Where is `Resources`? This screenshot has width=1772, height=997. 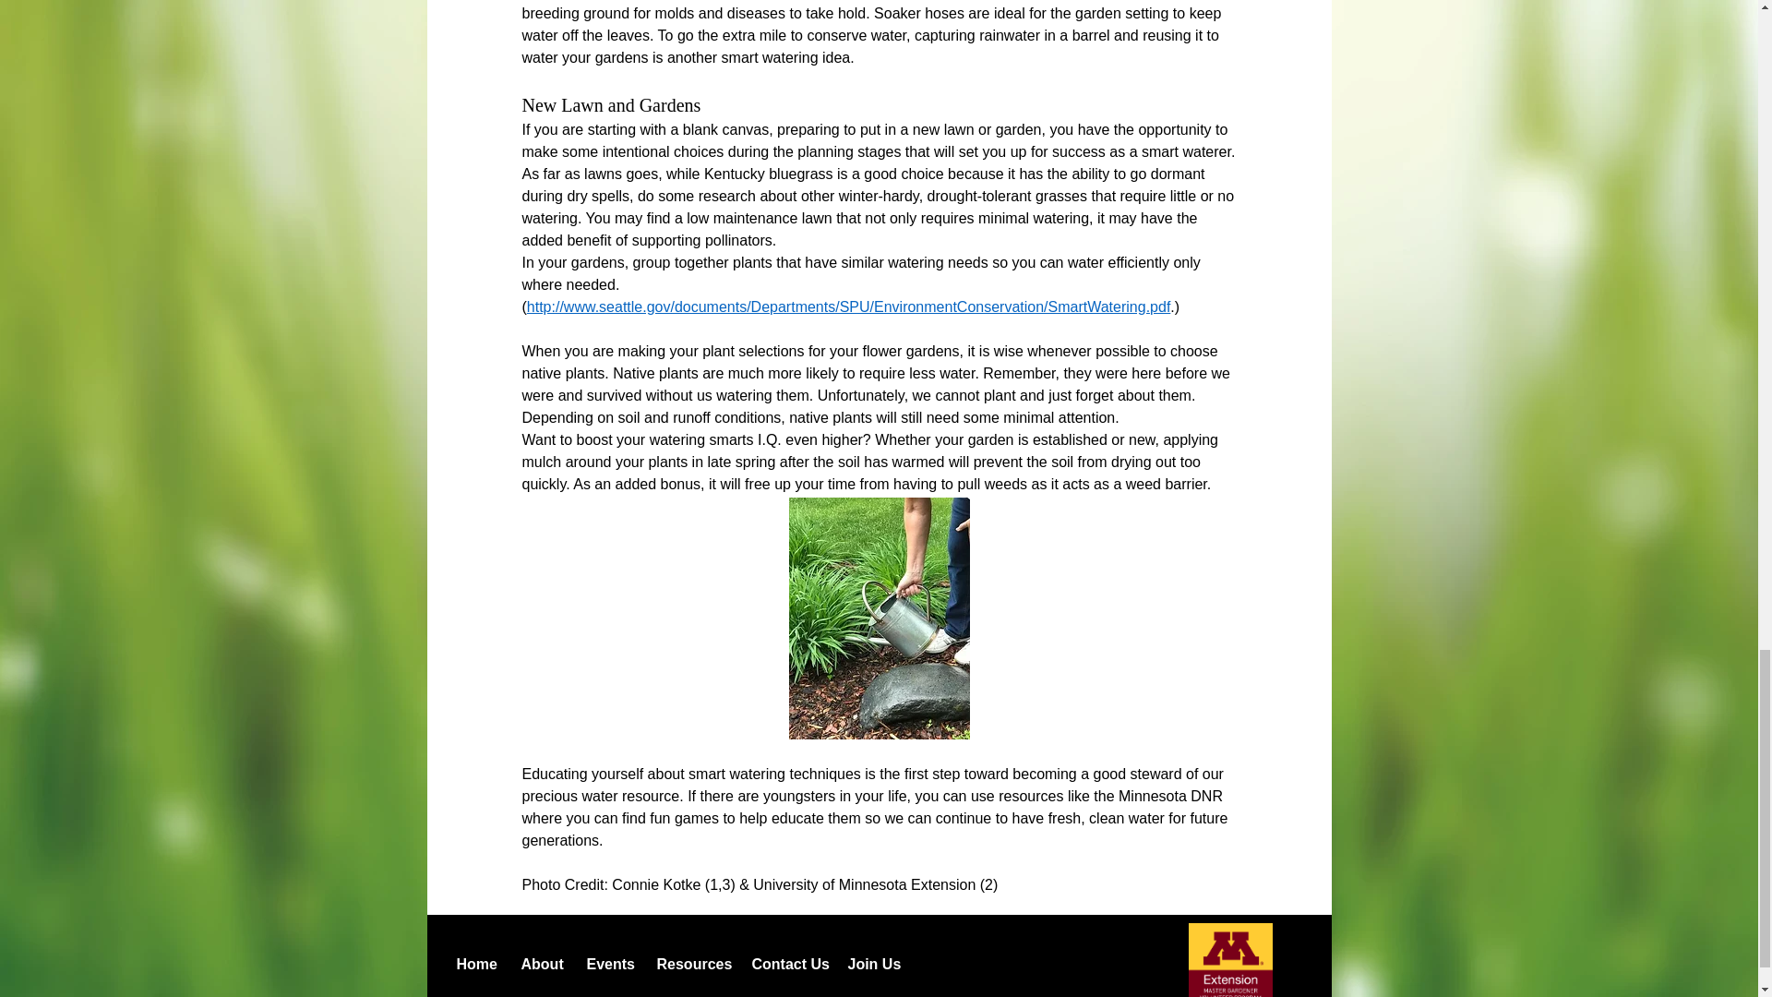
Resources is located at coordinates (688, 964).